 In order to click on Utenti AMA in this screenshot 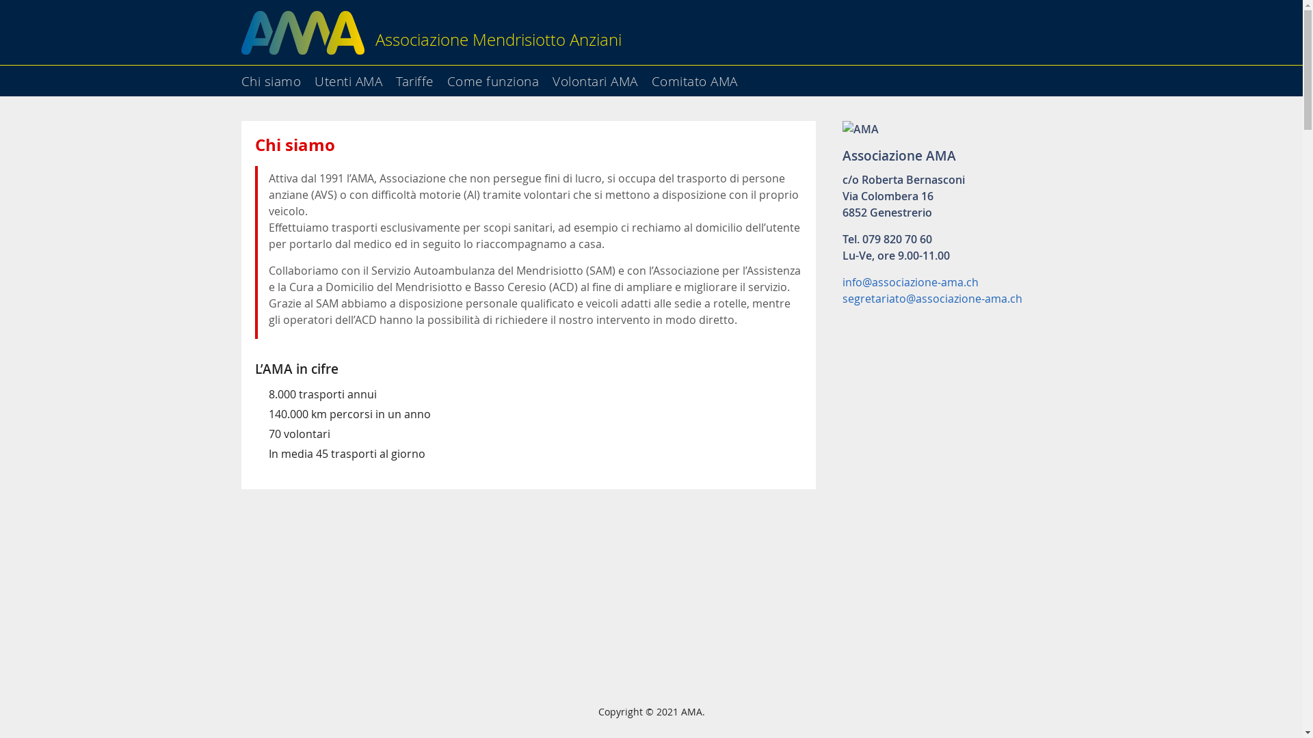, I will do `click(354, 77)`.